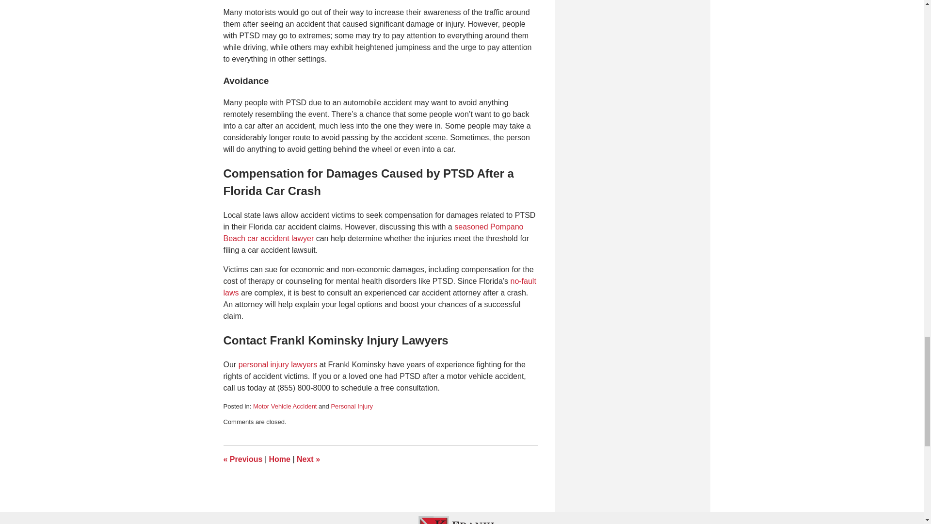 This screenshot has width=931, height=524. What do you see at coordinates (352, 406) in the screenshot?
I see `Personal Injury` at bounding box center [352, 406].